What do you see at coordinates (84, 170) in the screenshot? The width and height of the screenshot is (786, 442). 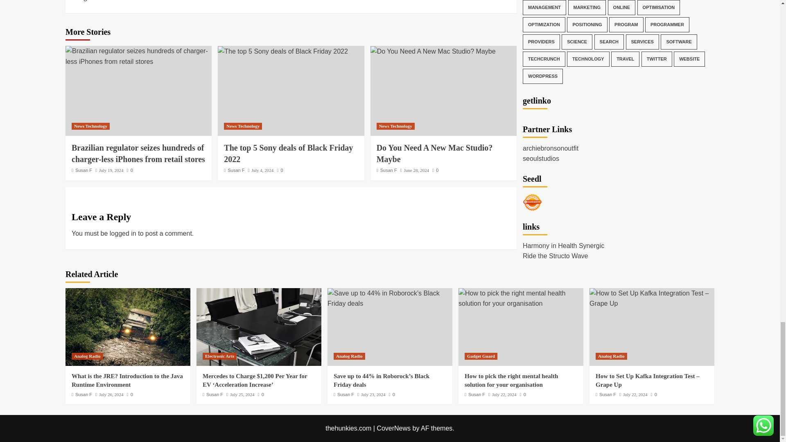 I see `Susan F` at bounding box center [84, 170].